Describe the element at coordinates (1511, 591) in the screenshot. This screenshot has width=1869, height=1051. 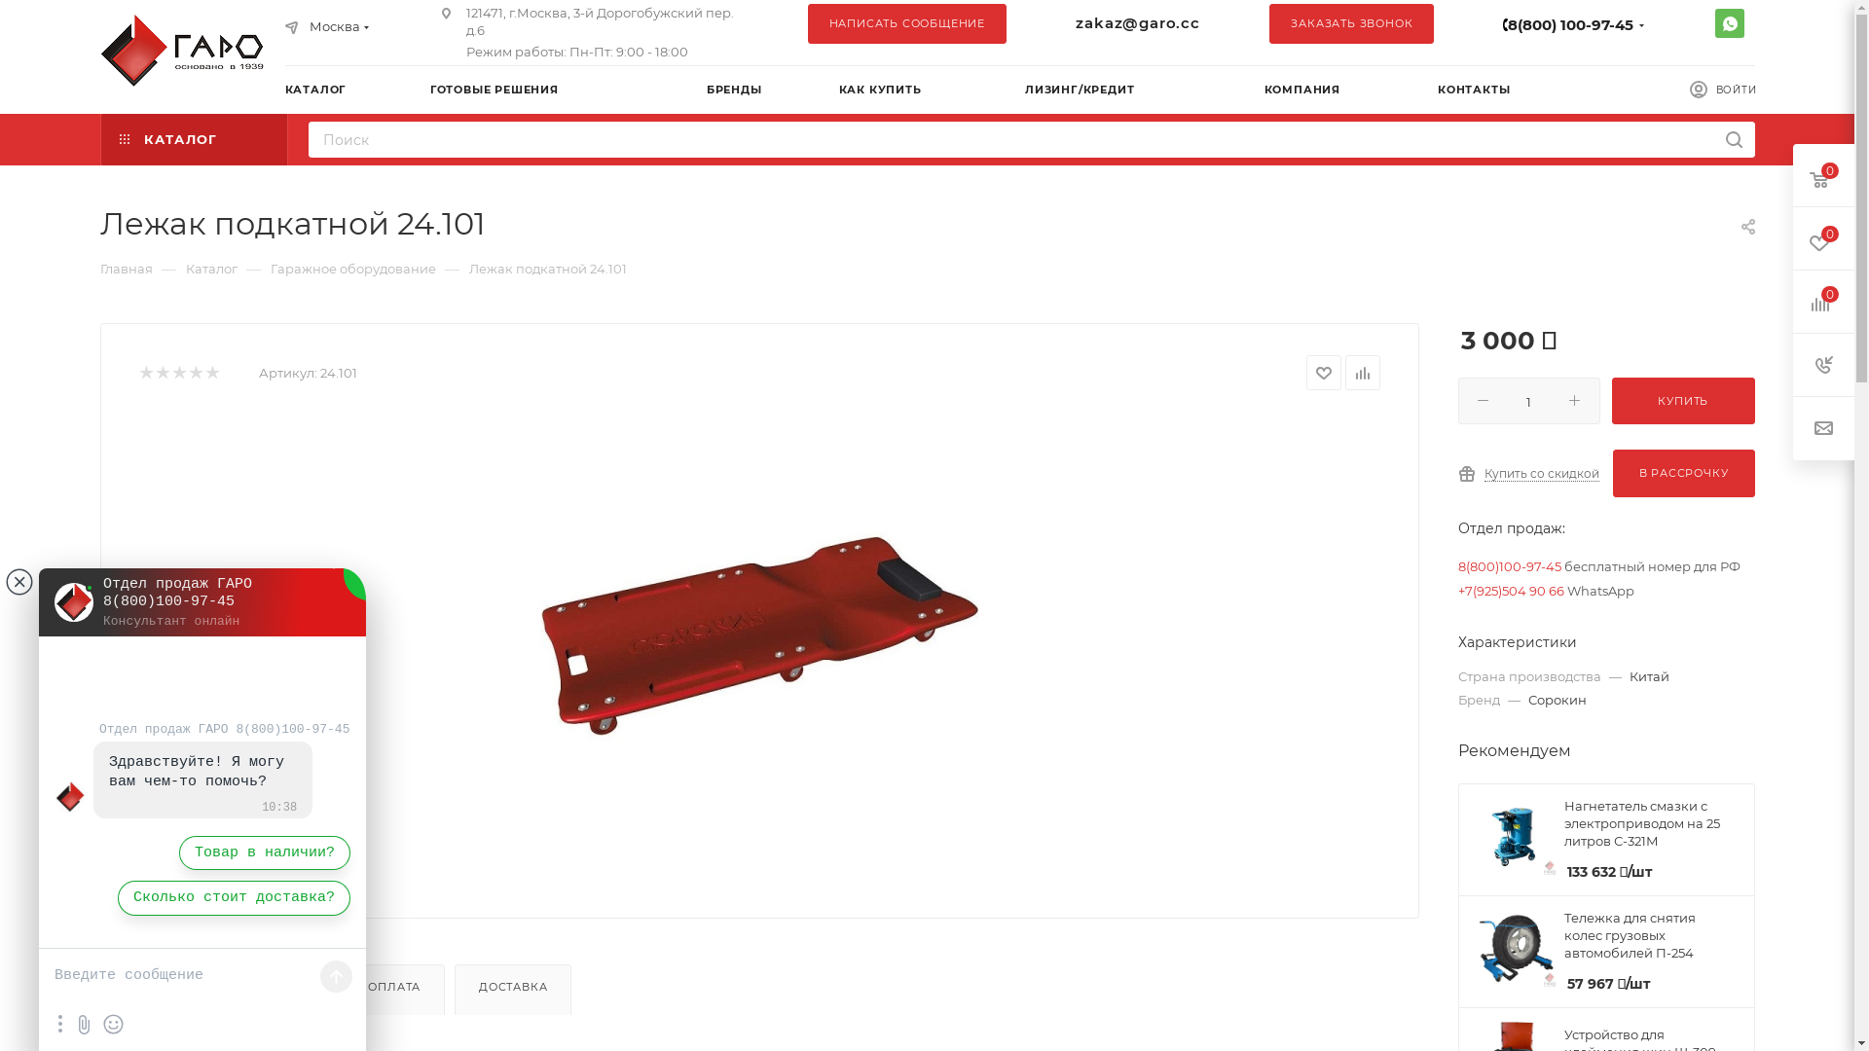
I see `+7(925)504 90 66` at that location.